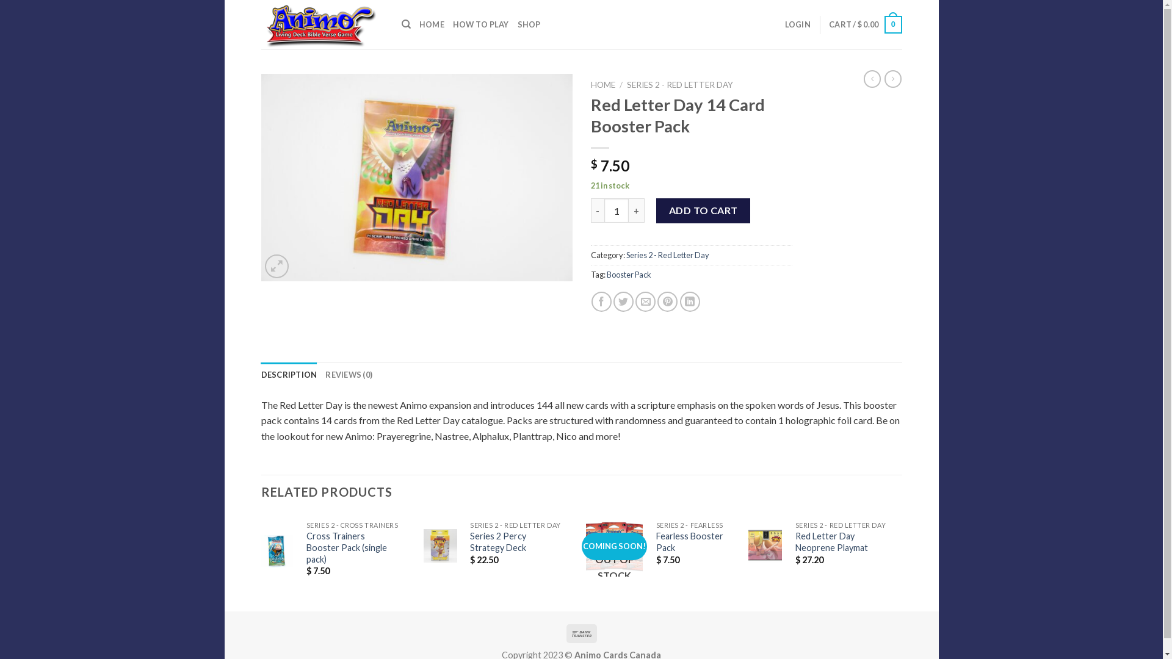 The height and width of the screenshot is (659, 1172). What do you see at coordinates (668, 255) in the screenshot?
I see `Series 2 - Red Letter Day` at bounding box center [668, 255].